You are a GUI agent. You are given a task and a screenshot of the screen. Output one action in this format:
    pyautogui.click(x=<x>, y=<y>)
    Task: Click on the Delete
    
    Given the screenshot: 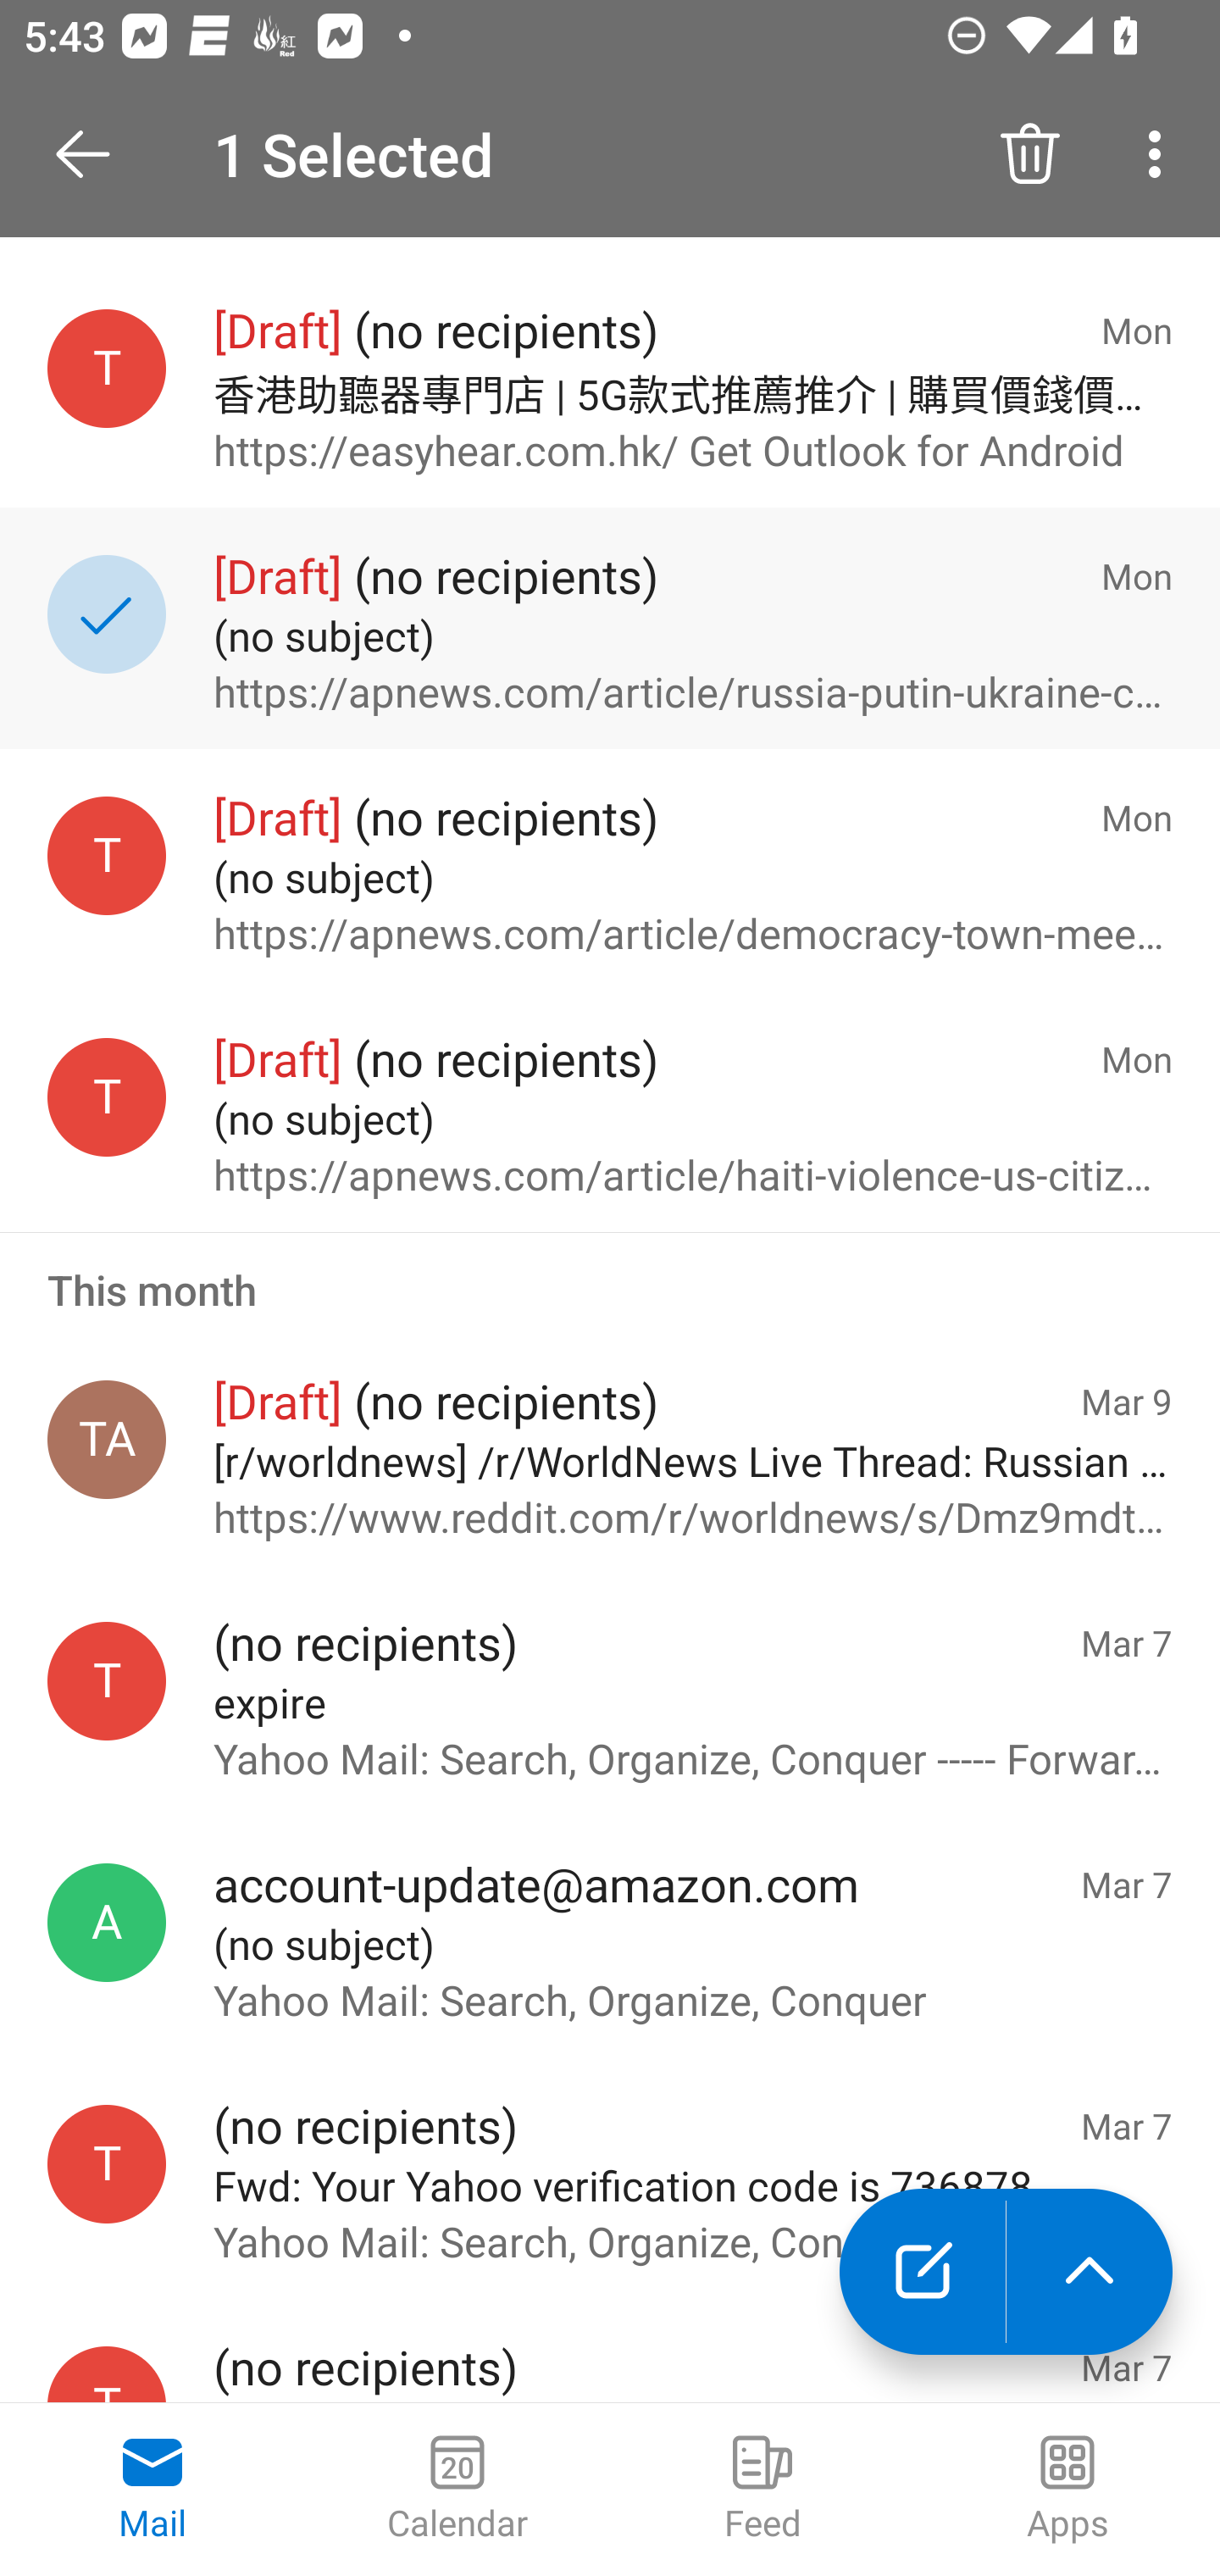 What is the action you would take?
    pyautogui.click(x=1030, y=154)
    